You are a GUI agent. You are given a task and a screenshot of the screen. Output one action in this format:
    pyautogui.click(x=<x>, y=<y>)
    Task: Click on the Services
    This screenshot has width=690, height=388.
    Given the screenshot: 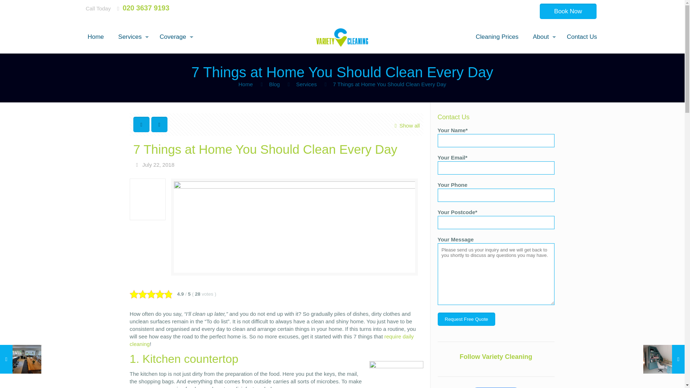 What is the action you would take?
    pyautogui.click(x=132, y=37)
    